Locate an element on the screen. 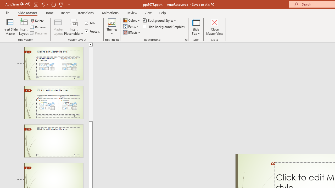 The height and width of the screenshot is (188, 335). Insert Slide Master is located at coordinates (10, 27).